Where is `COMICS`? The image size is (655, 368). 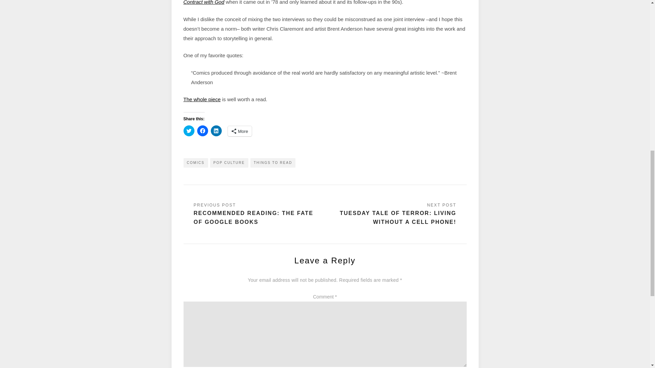 COMICS is located at coordinates (196, 163).